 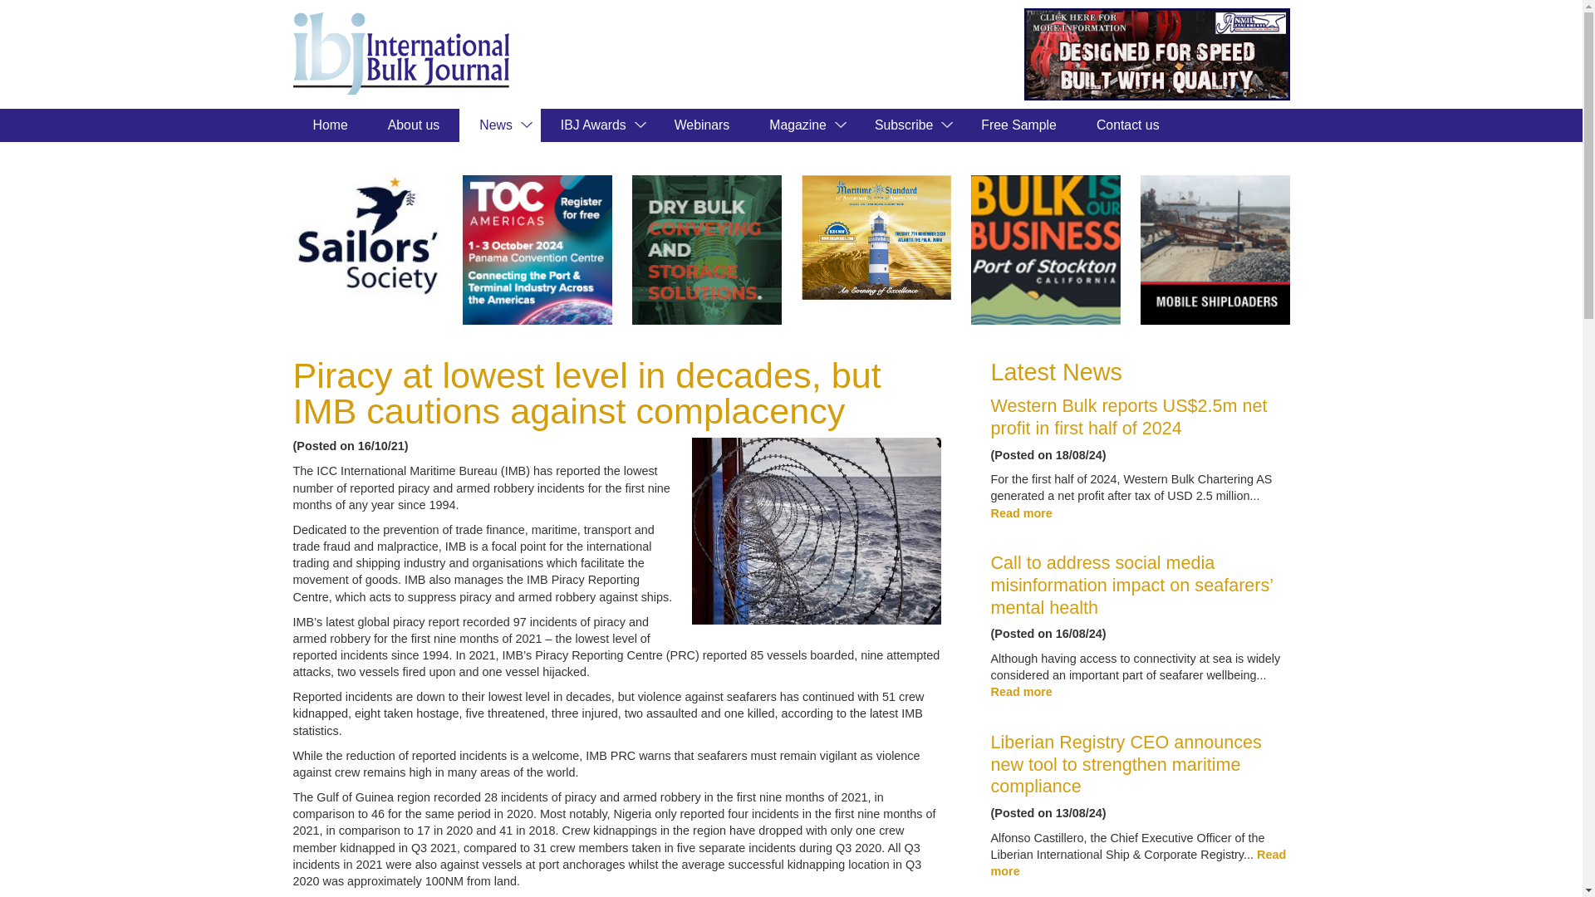 I want to click on News, so click(x=499, y=125).